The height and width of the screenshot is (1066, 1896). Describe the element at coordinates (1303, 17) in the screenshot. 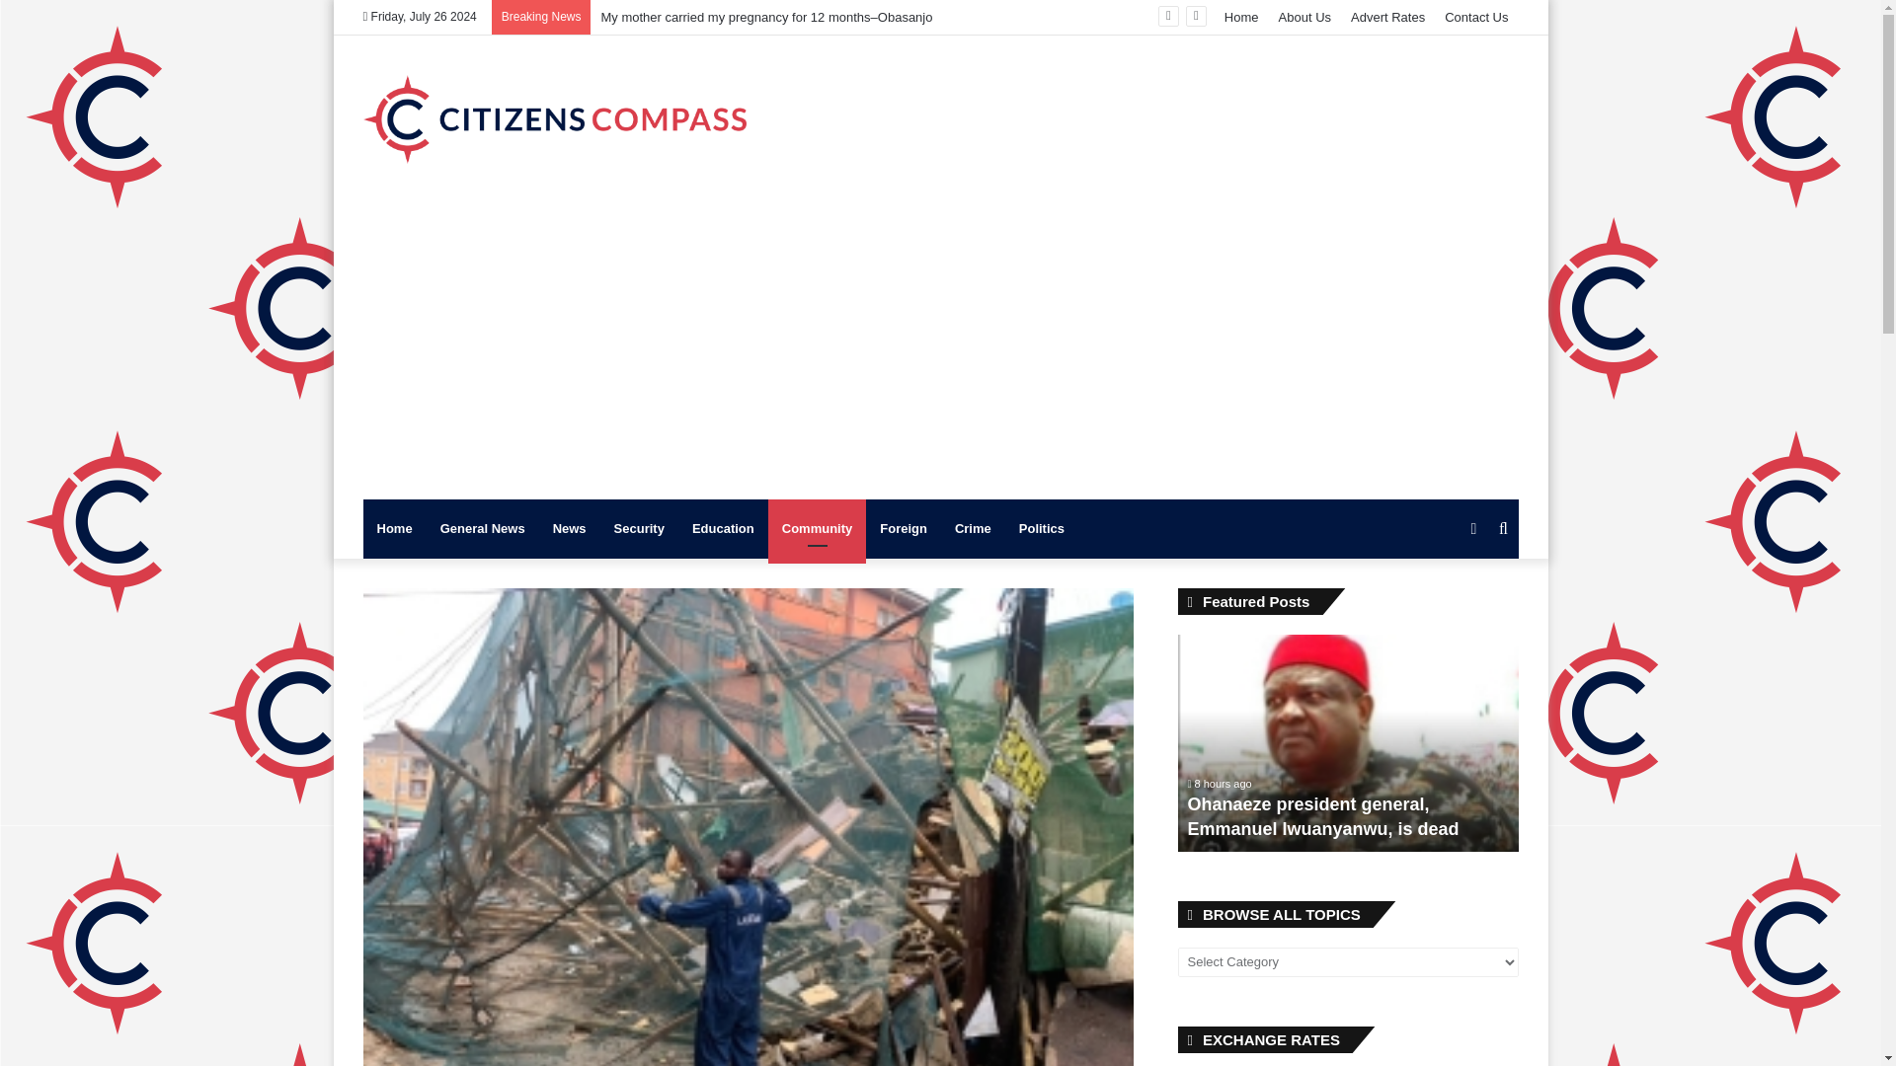

I see `About Us` at that location.